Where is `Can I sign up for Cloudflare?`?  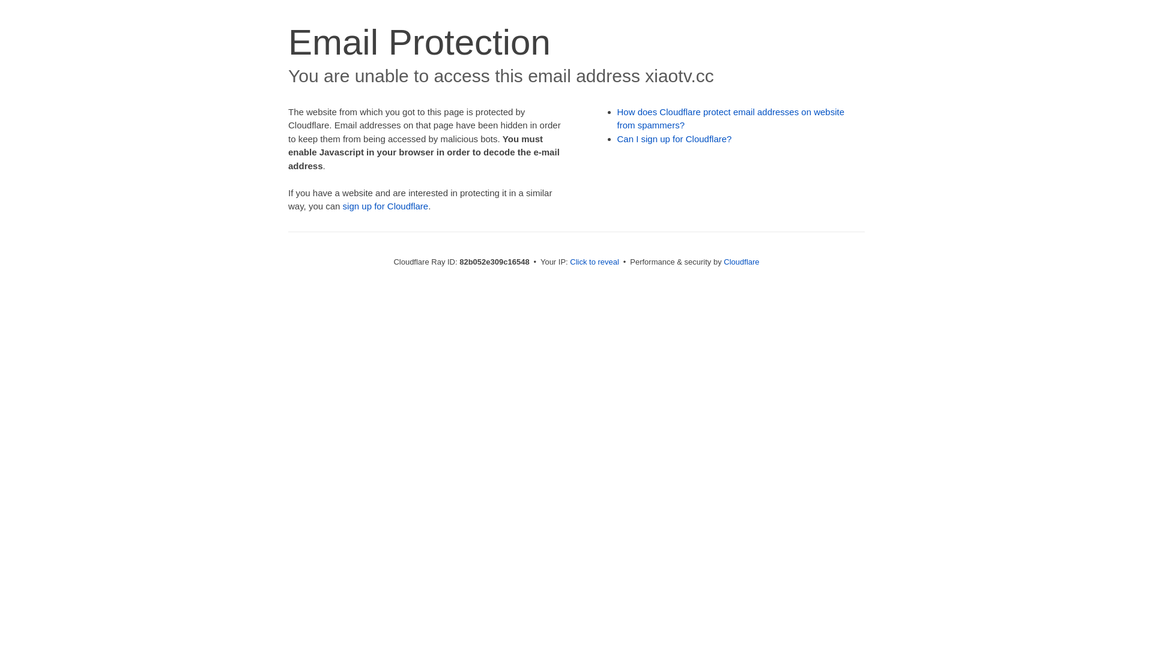 Can I sign up for Cloudflare? is located at coordinates (675, 139).